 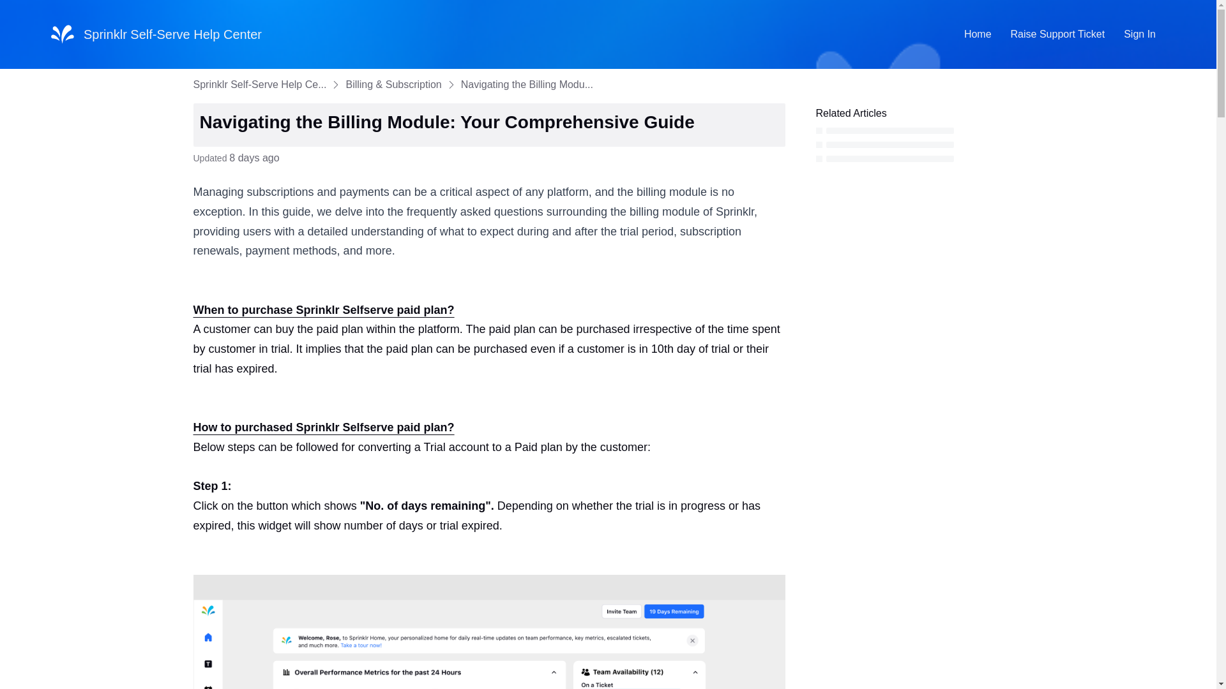 I want to click on Sprinklr Self-Serve Help Center, so click(x=63, y=34).